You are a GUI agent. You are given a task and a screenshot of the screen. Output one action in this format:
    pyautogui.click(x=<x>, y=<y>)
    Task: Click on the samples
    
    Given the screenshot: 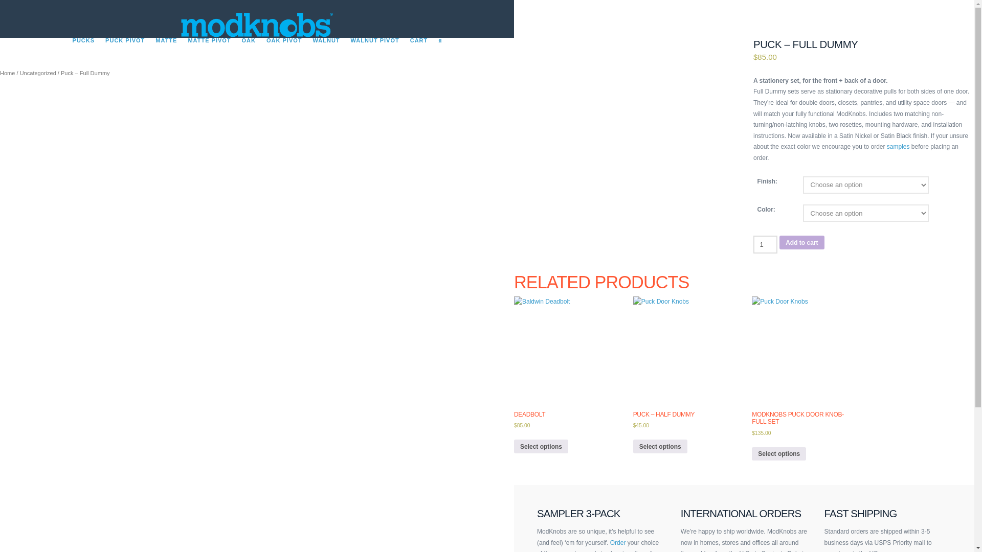 What is the action you would take?
    pyautogui.click(x=898, y=146)
    